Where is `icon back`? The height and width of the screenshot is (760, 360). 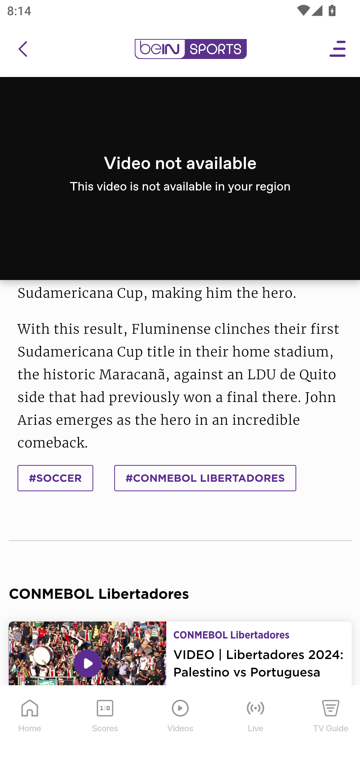
icon back is located at coordinates (22, 49).